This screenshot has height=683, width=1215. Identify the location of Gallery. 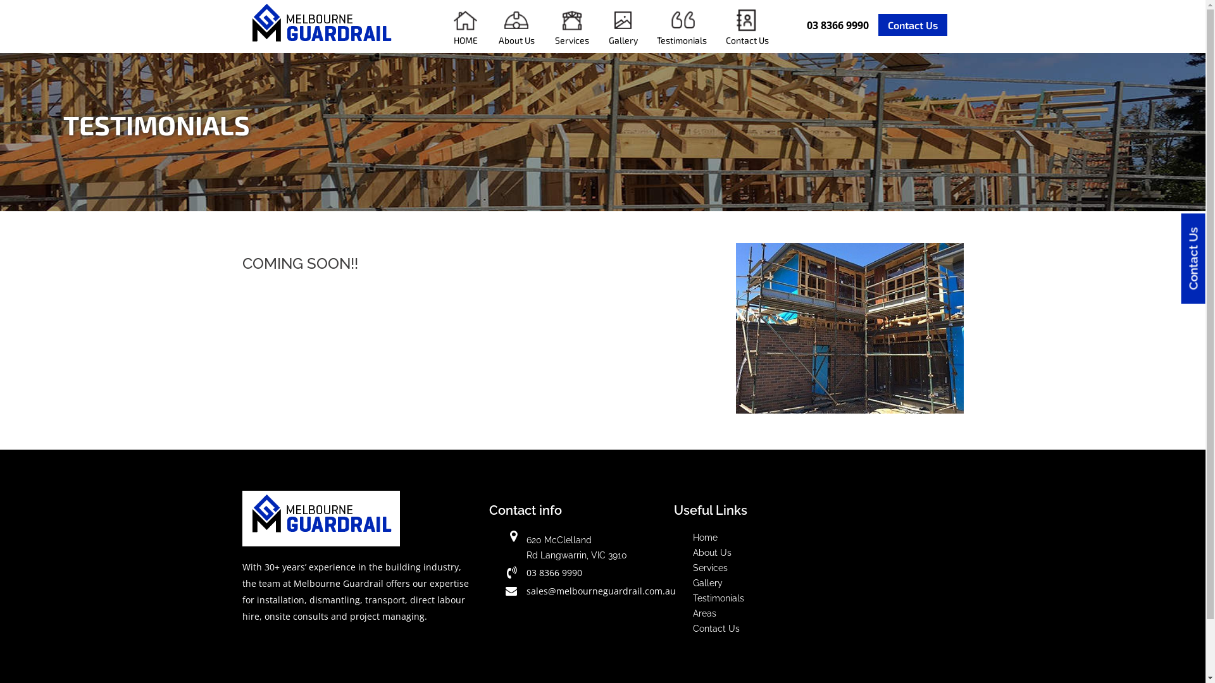
(623, 27).